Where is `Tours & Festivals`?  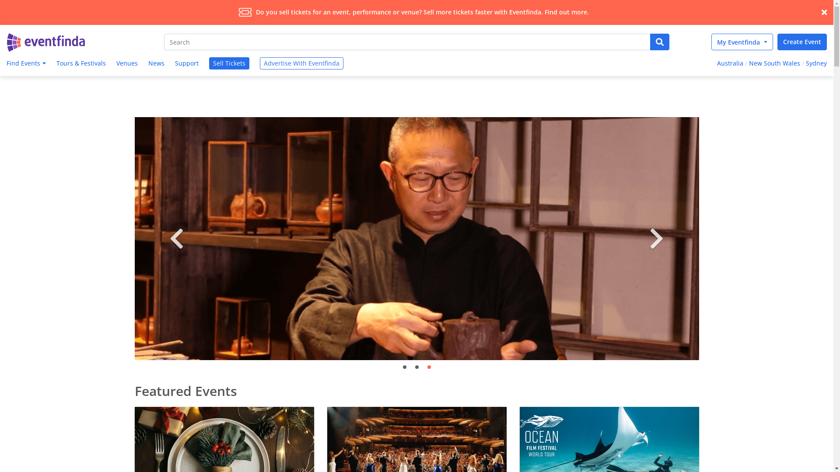 Tours & Festivals is located at coordinates (81, 64).